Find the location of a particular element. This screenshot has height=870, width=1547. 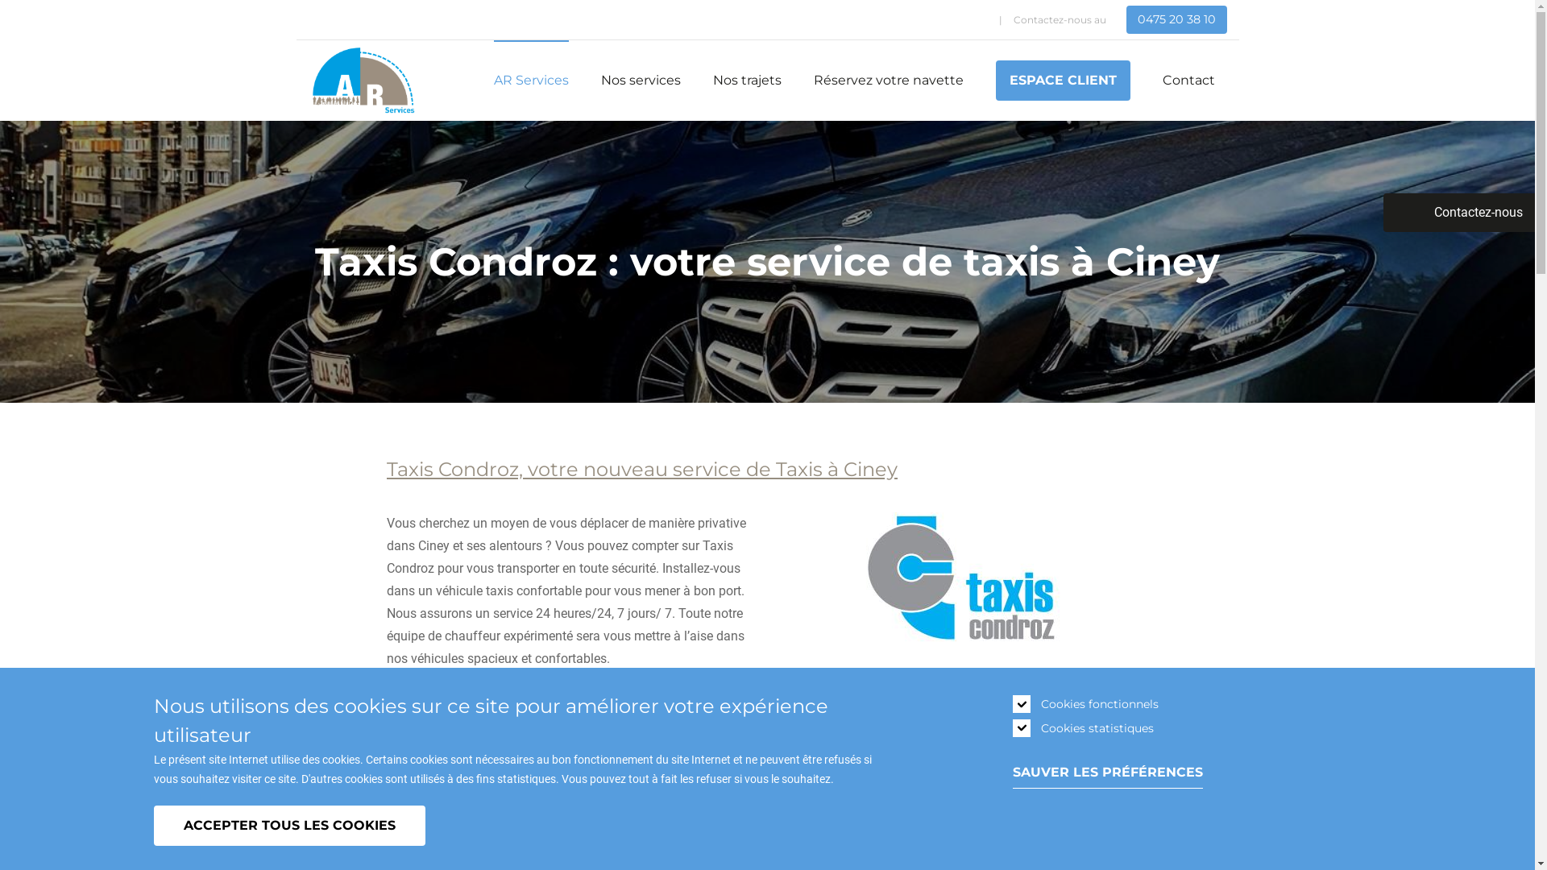

ACCEPTER TOUS LES COOKIES is located at coordinates (288, 826).